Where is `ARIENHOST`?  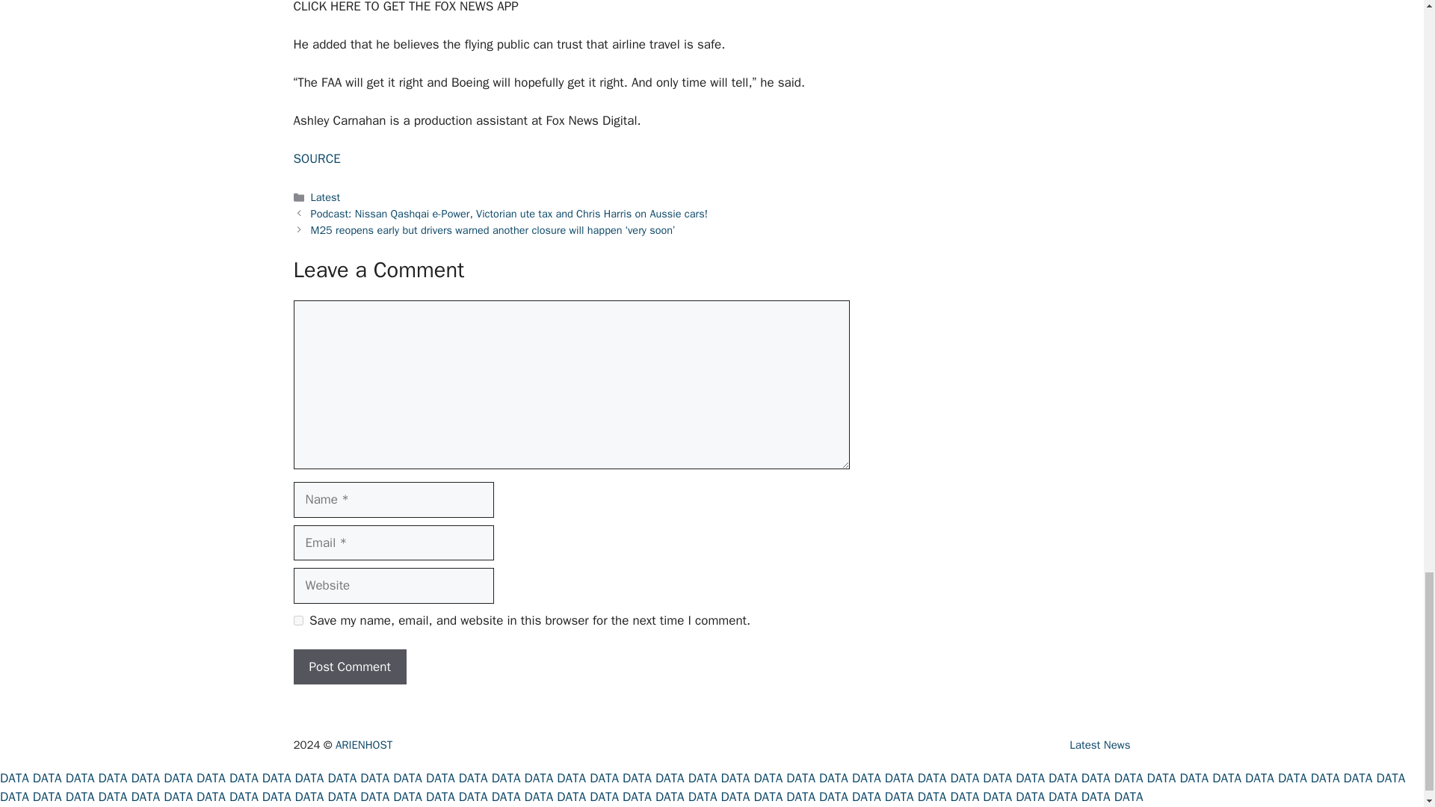 ARIENHOST is located at coordinates (363, 744).